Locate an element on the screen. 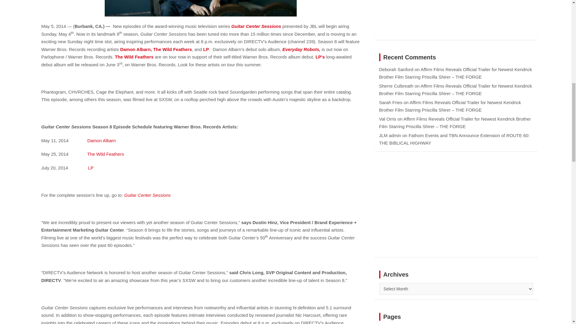  Damon Albarn is located at coordinates (135, 49).